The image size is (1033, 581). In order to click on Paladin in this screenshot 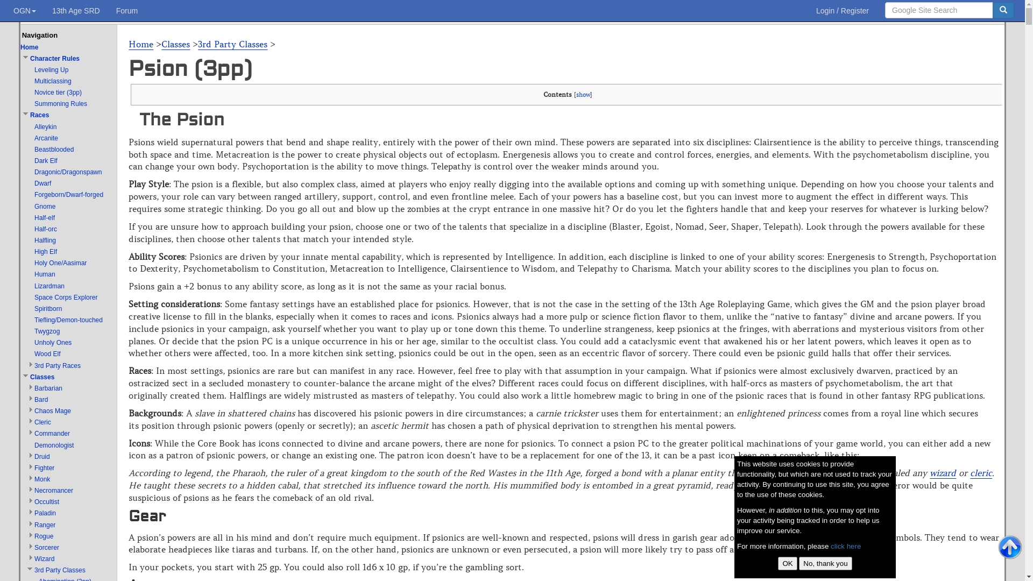, I will do `click(45, 513)`.